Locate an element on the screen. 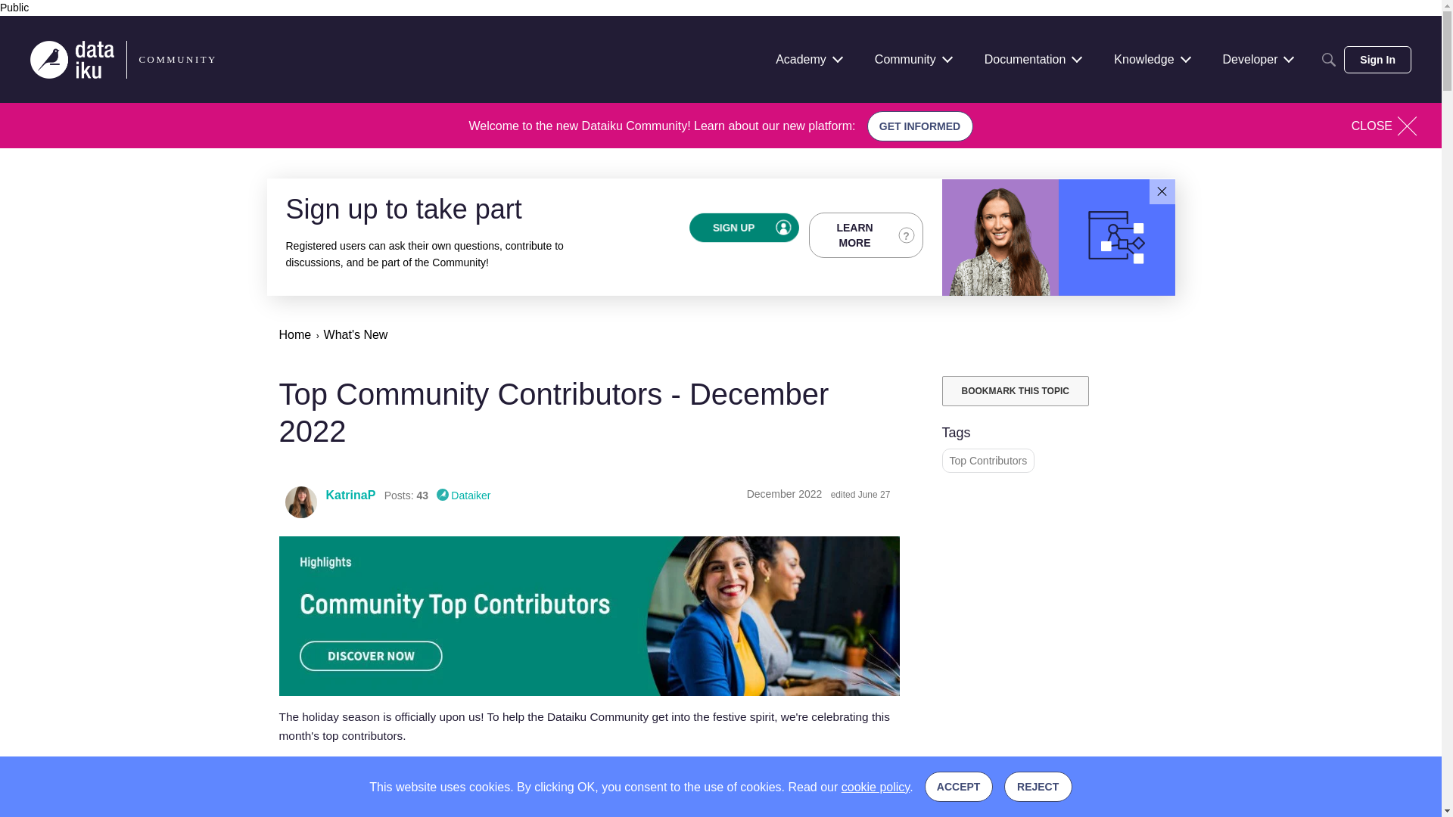 The height and width of the screenshot is (817, 1453). Documentation is located at coordinates (1032, 59).